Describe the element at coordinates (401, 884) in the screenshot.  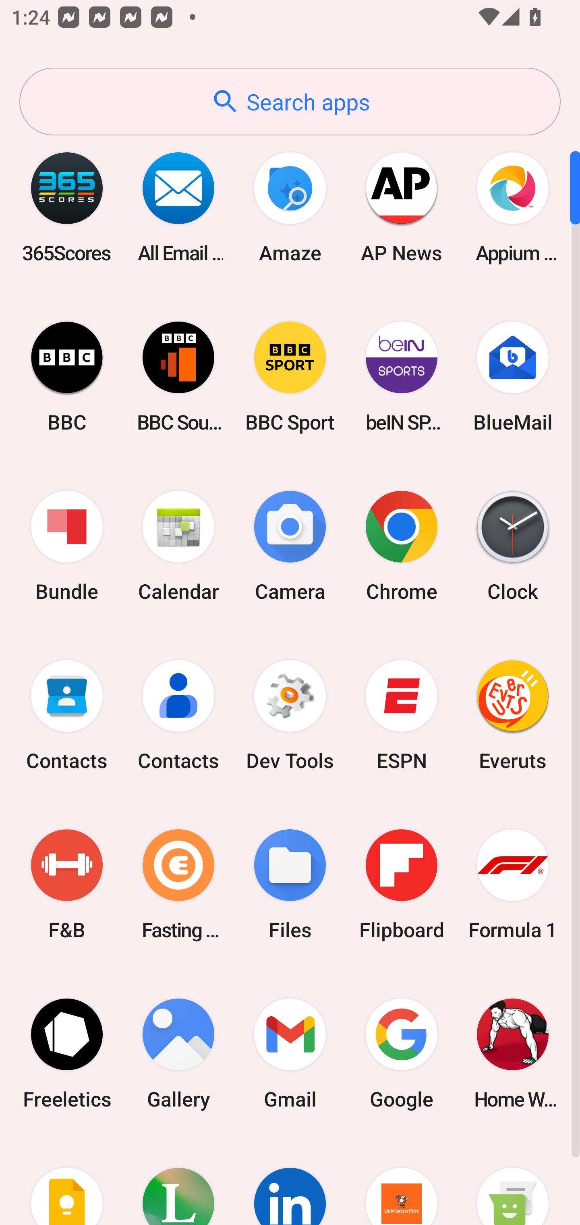
I see `Flipboard` at that location.